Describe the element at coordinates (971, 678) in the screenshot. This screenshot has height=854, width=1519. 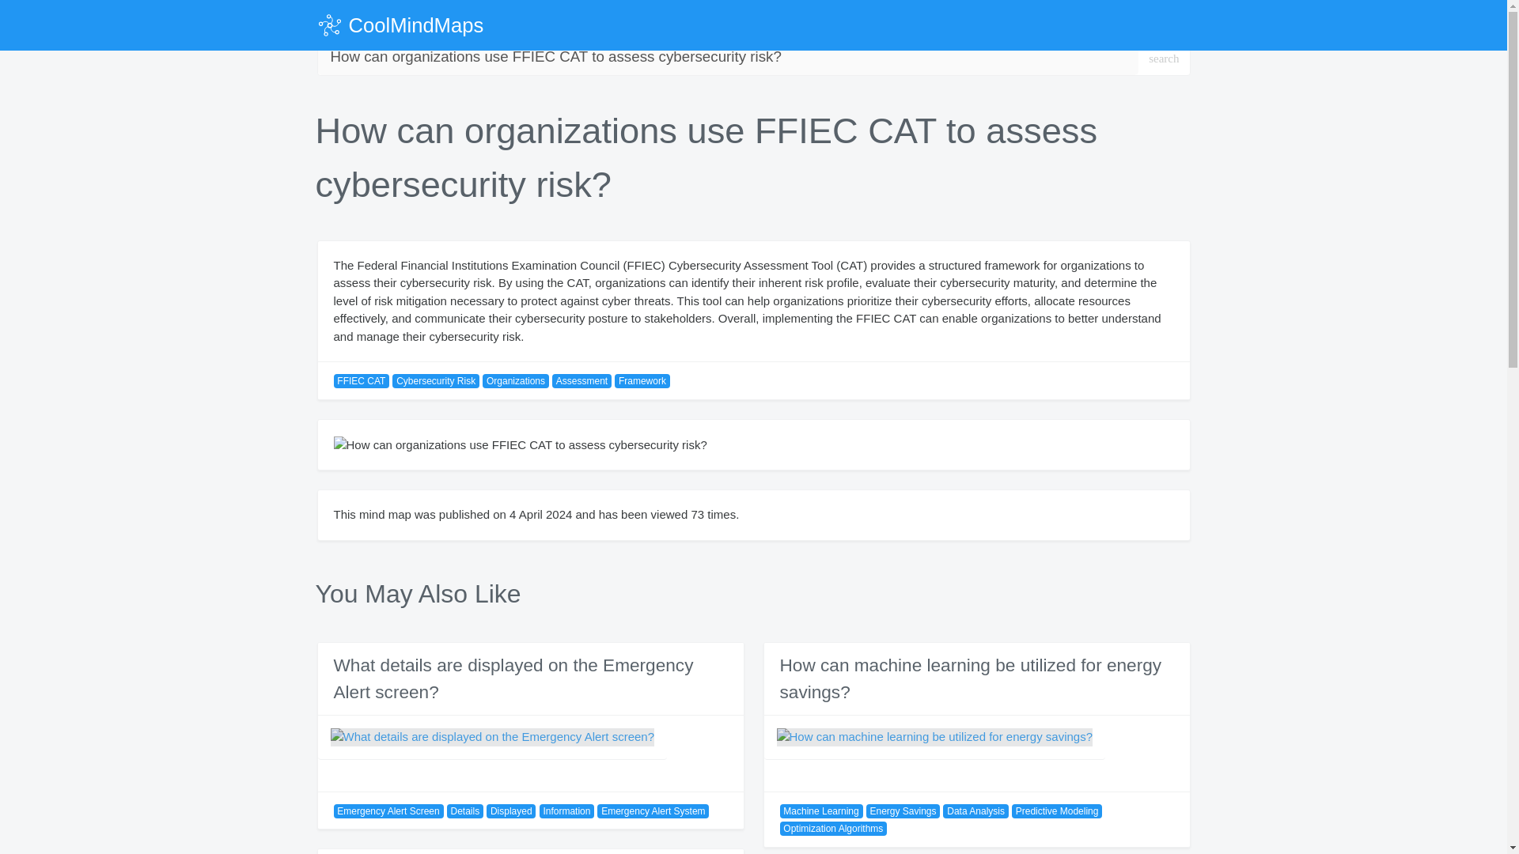
I see `How can machine learning be utilized for energy savings?` at that location.